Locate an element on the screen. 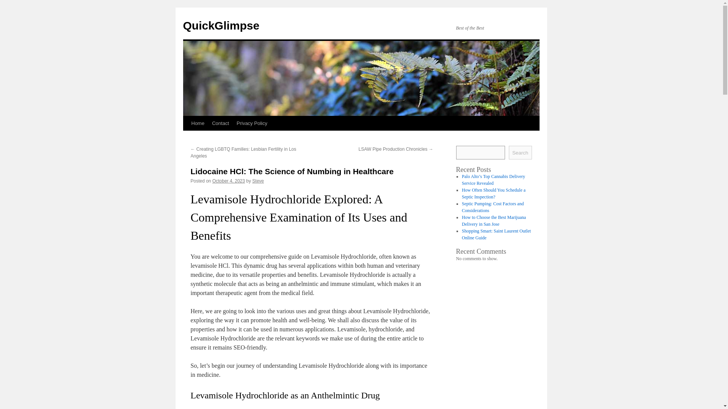  QuickGlimpse is located at coordinates (221, 25).